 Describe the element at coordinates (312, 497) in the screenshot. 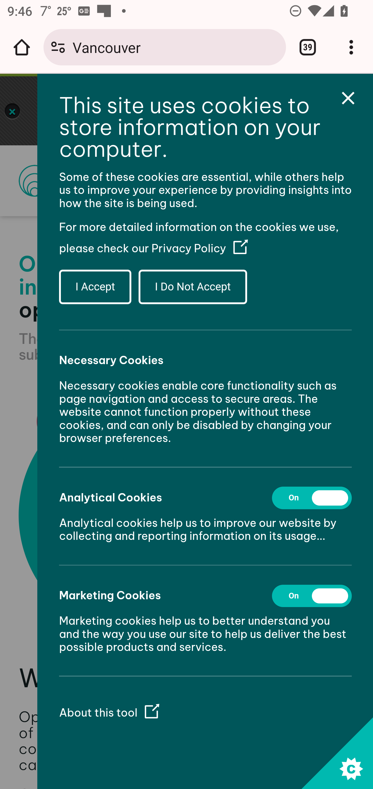

I see `Analytical Cookies` at that location.